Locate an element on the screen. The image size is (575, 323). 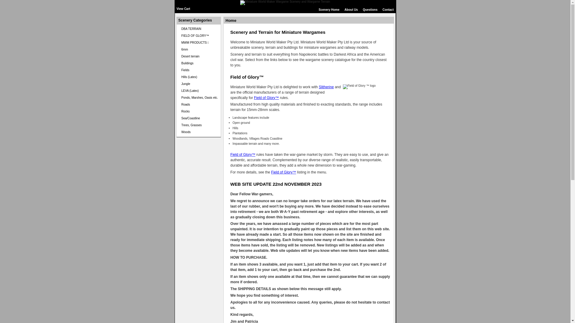
Fields is located at coordinates (186, 70).